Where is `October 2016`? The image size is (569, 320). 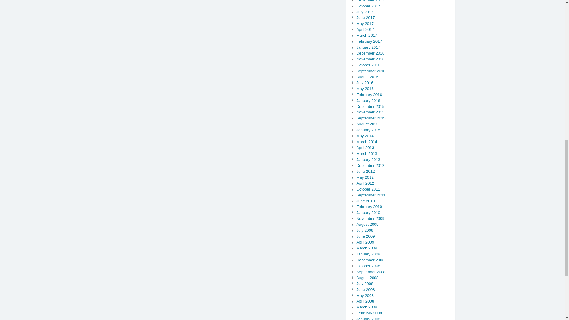
October 2016 is located at coordinates (368, 65).